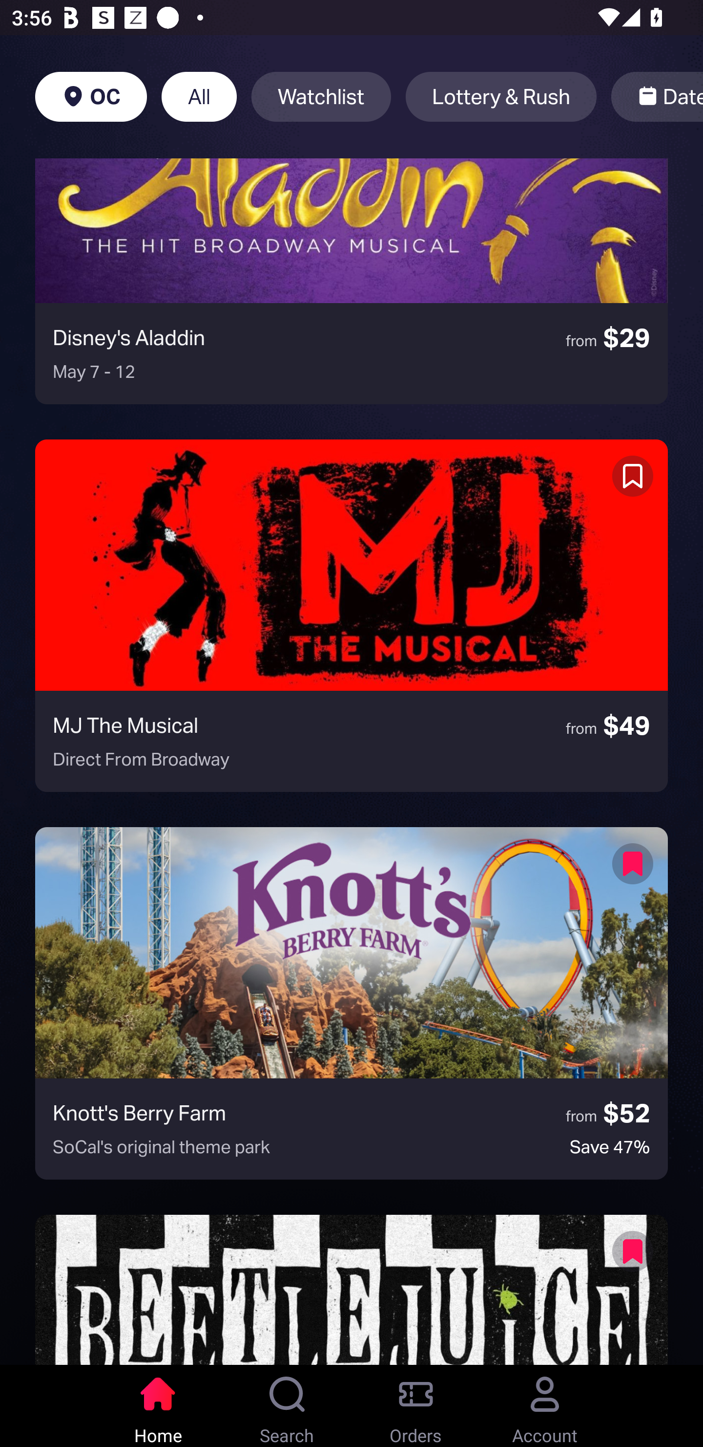  I want to click on OC, so click(91, 97).